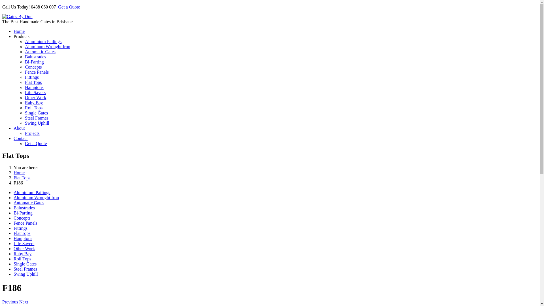 This screenshot has height=306, width=544. Describe the element at coordinates (48, 46) in the screenshot. I see `Aluminum Wrought Iron` at that location.